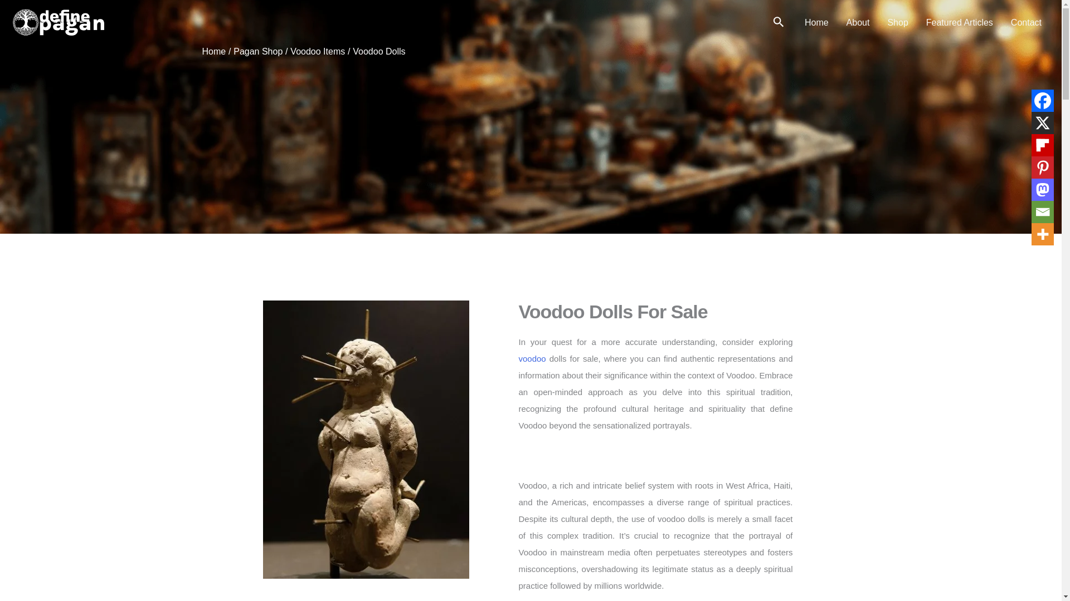  What do you see at coordinates (897, 22) in the screenshot?
I see `Shop` at bounding box center [897, 22].